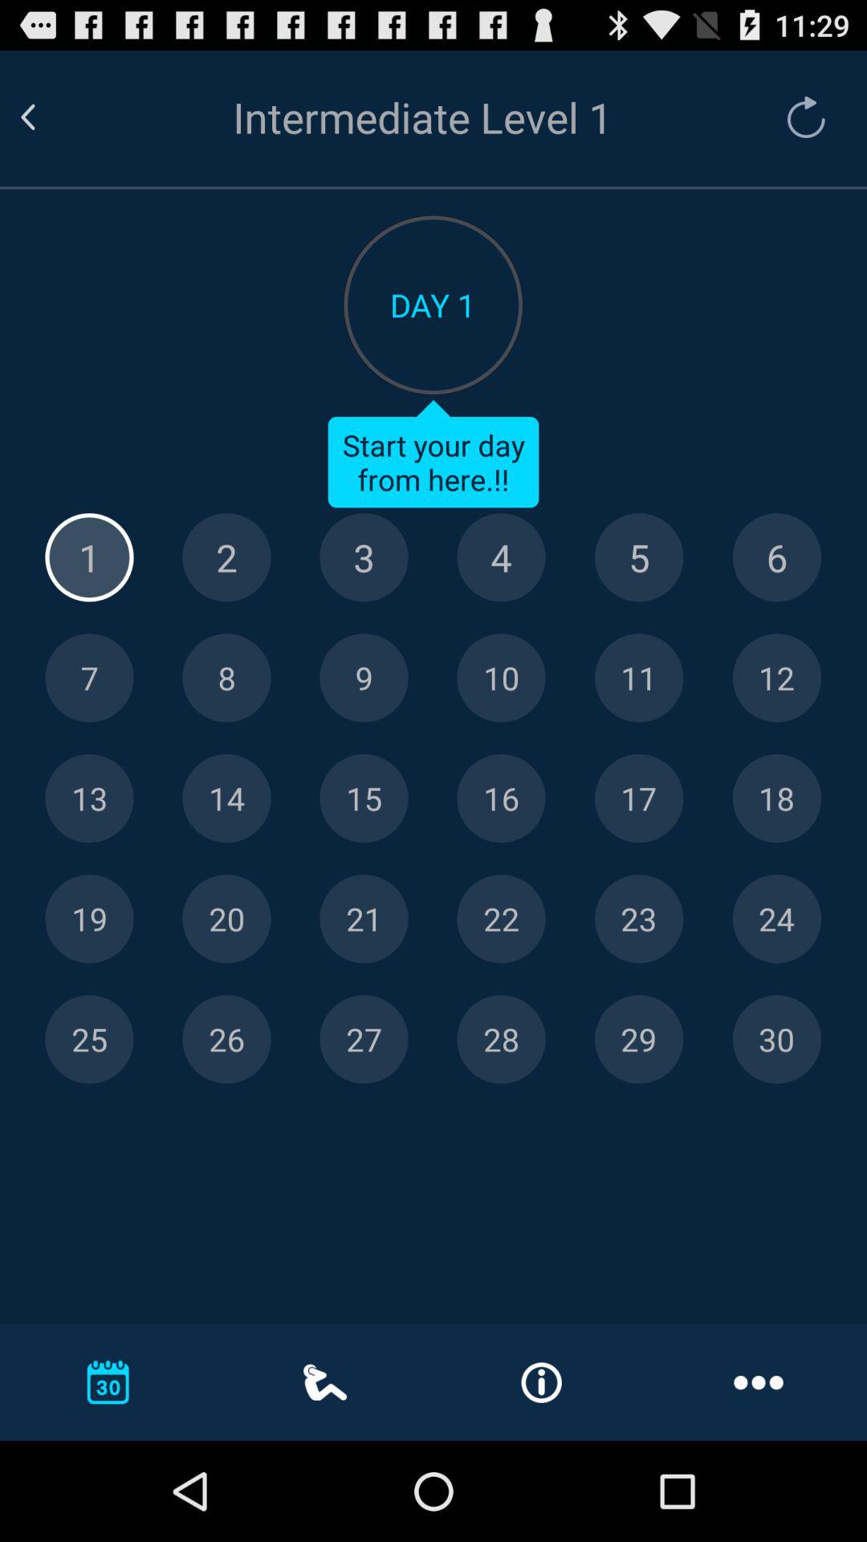 The height and width of the screenshot is (1542, 867). What do you see at coordinates (777, 919) in the screenshot?
I see `select day 24` at bounding box center [777, 919].